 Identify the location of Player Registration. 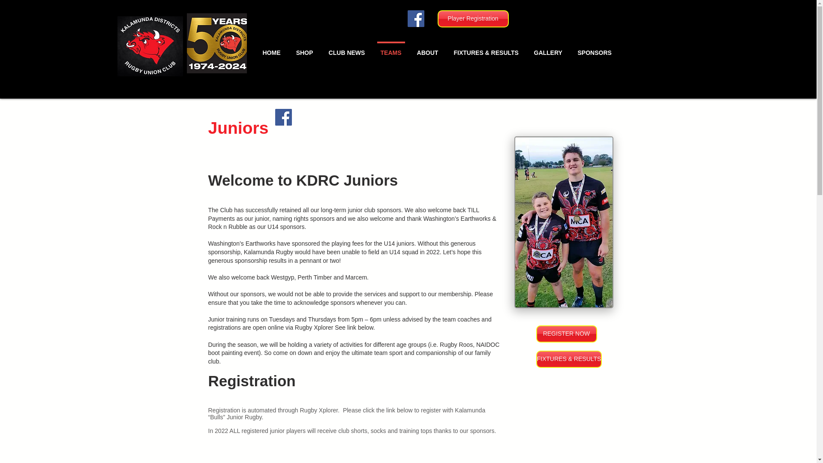
(472, 18).